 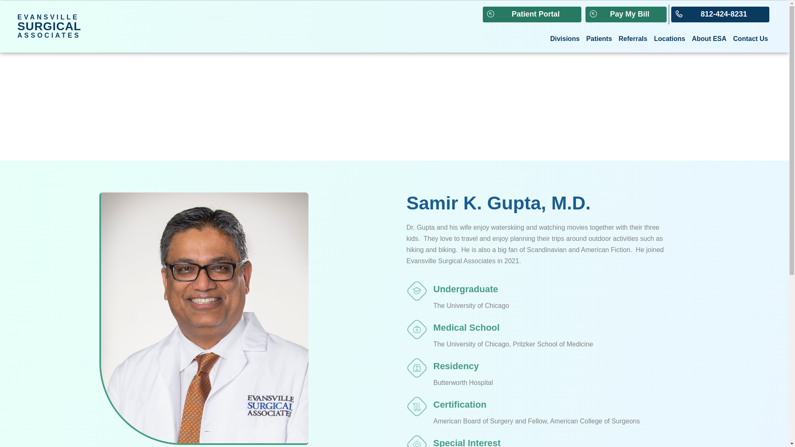 I want to click on Contact Us, so click(x=750, y=39).